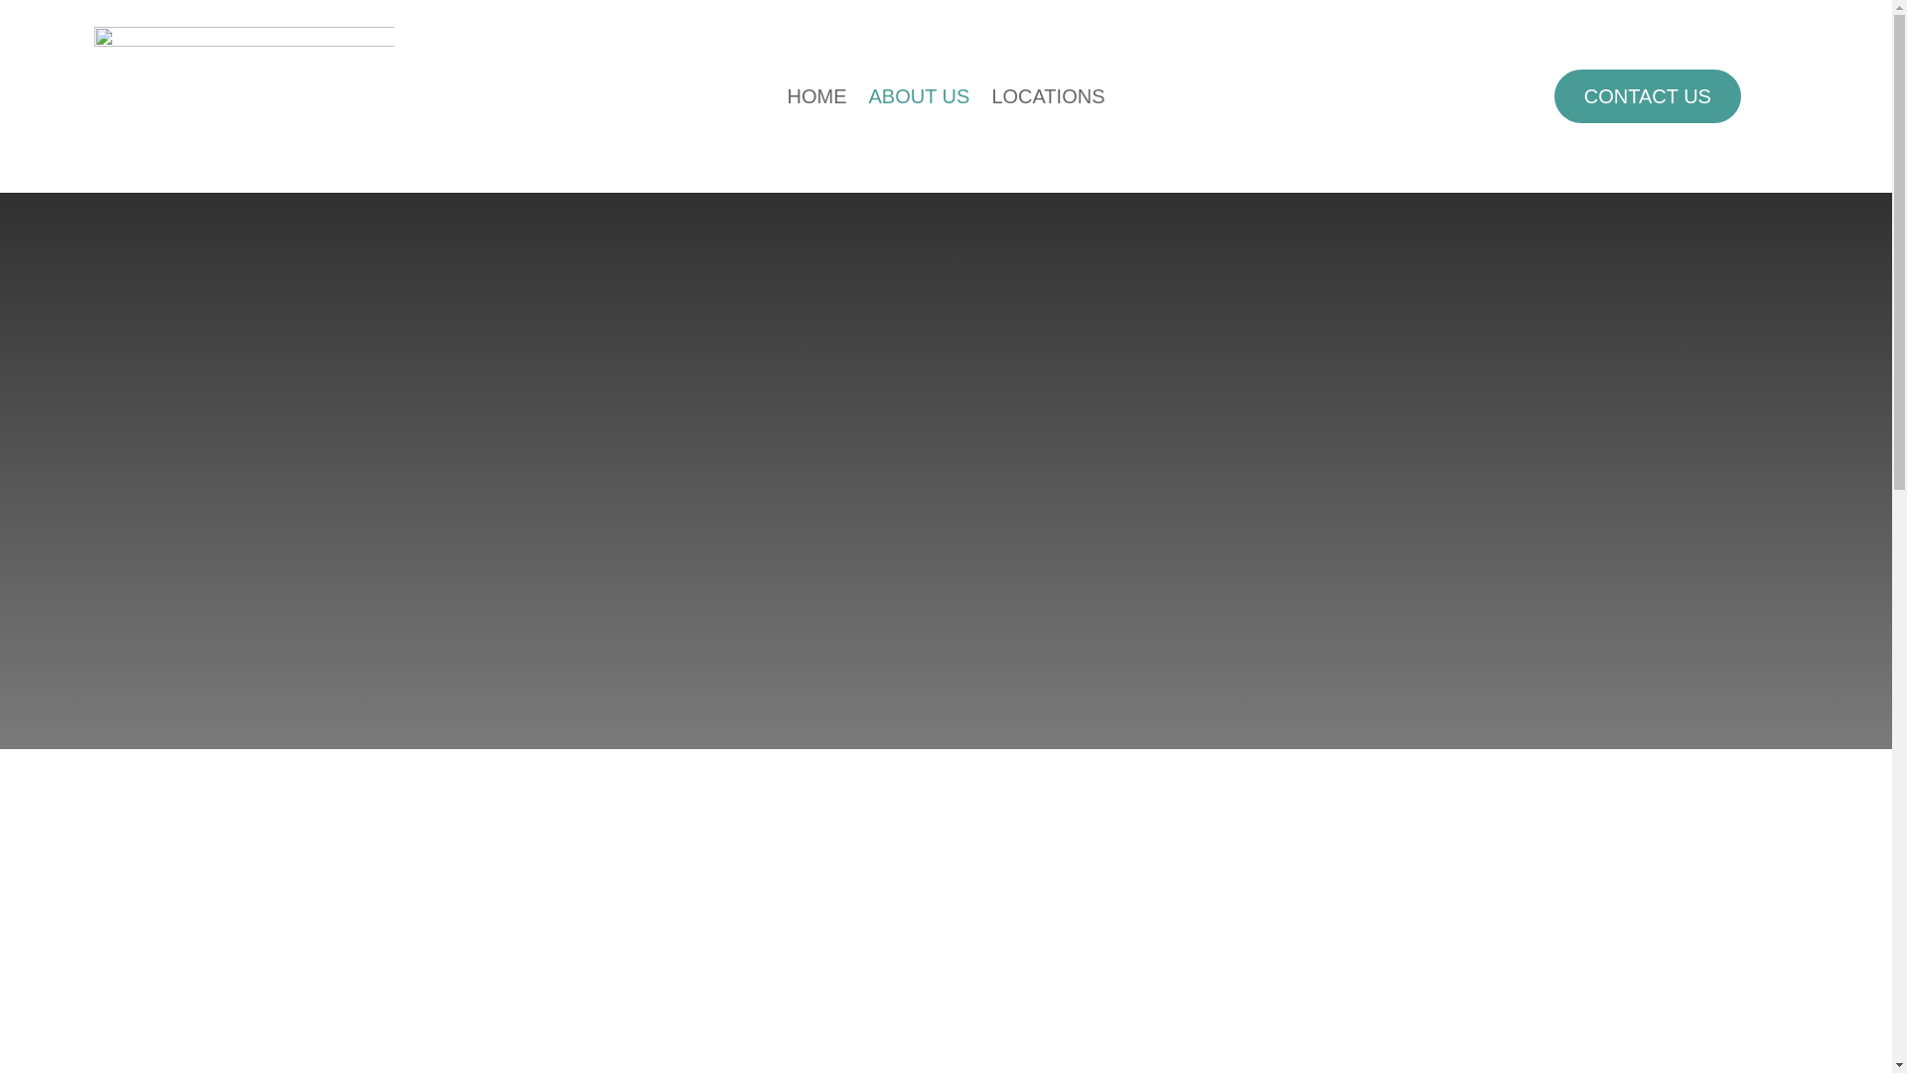 This screenshot has height=1073, width=1907. I want to click on ABOUT US, so click(918, 99).